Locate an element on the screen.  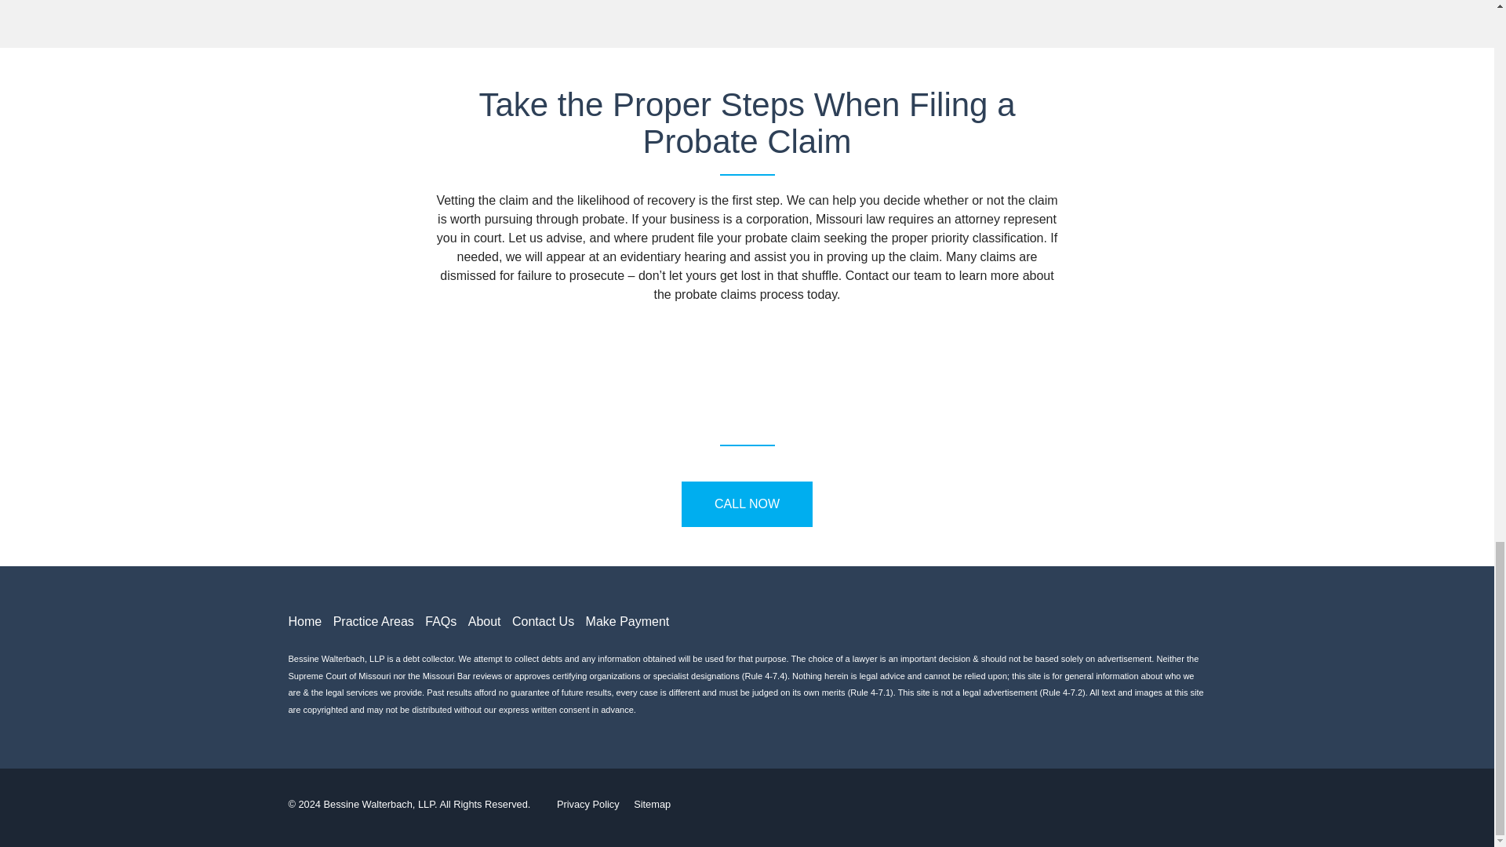
CALL NOW is located at coordinates (747, 503).